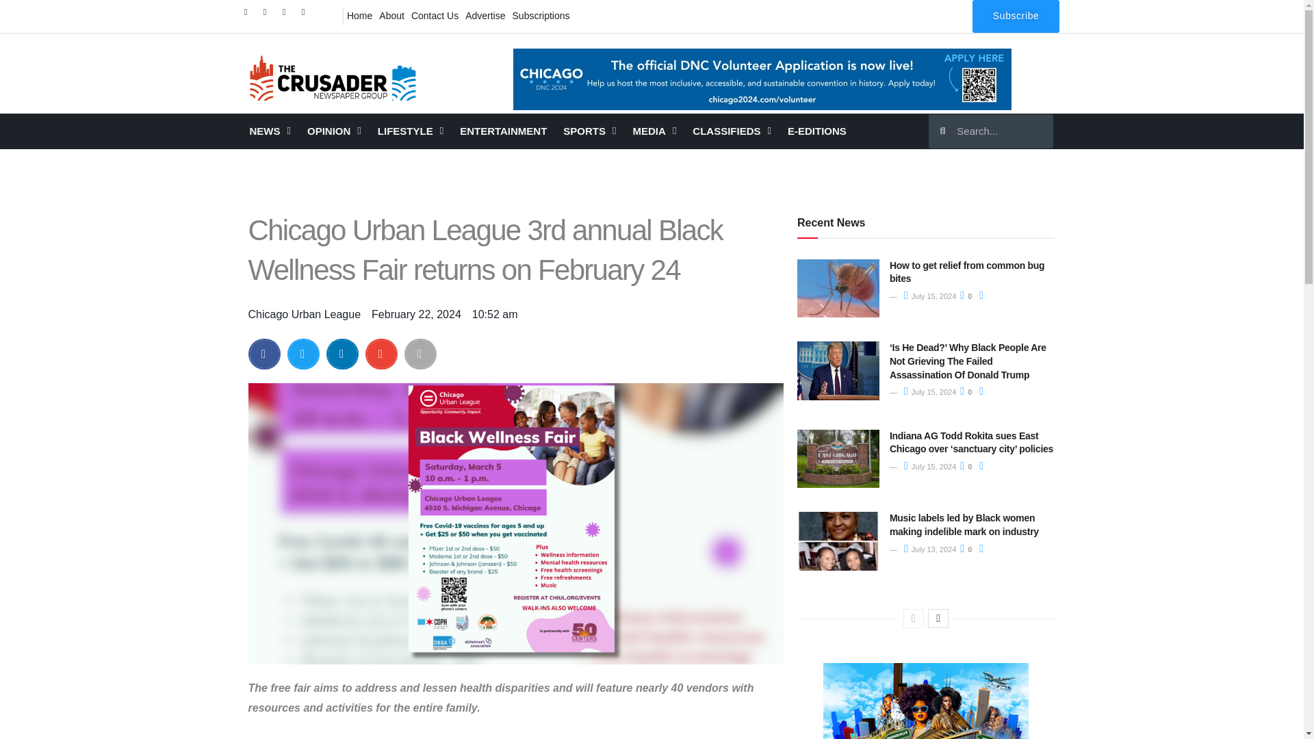  I want to click on Subscribe, so click(1016, 16).